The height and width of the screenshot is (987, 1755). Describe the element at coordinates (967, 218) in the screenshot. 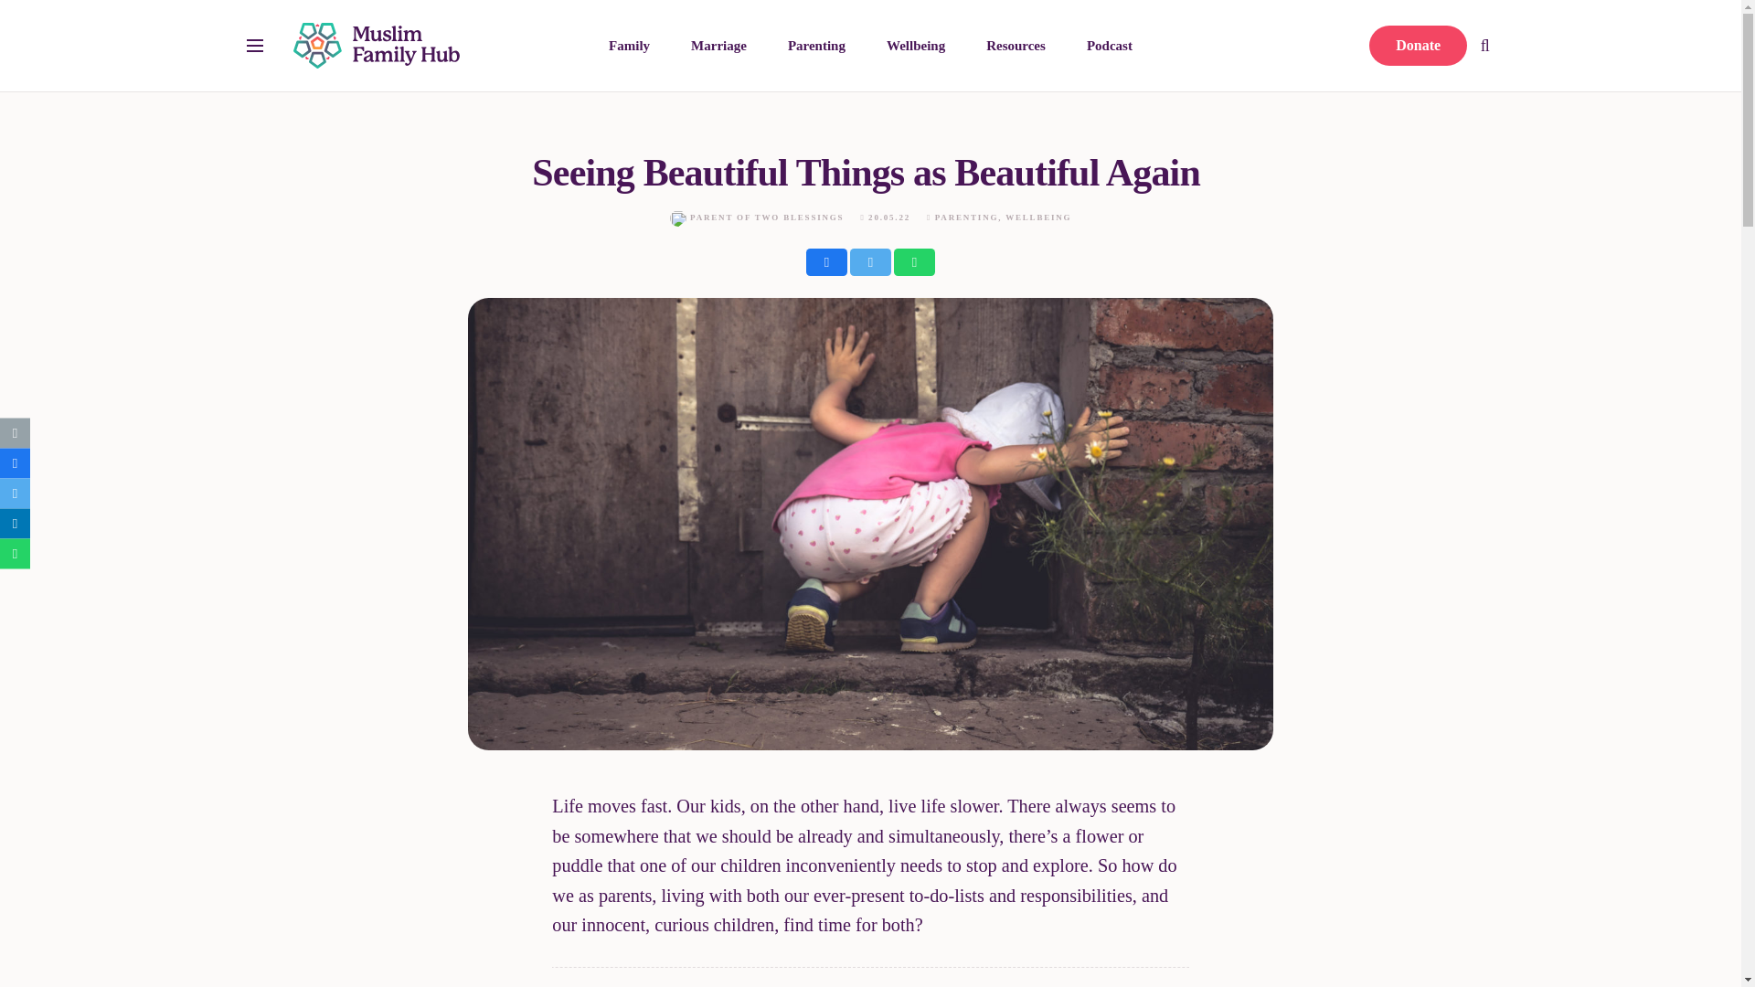

I see `PARENTING` at that location.